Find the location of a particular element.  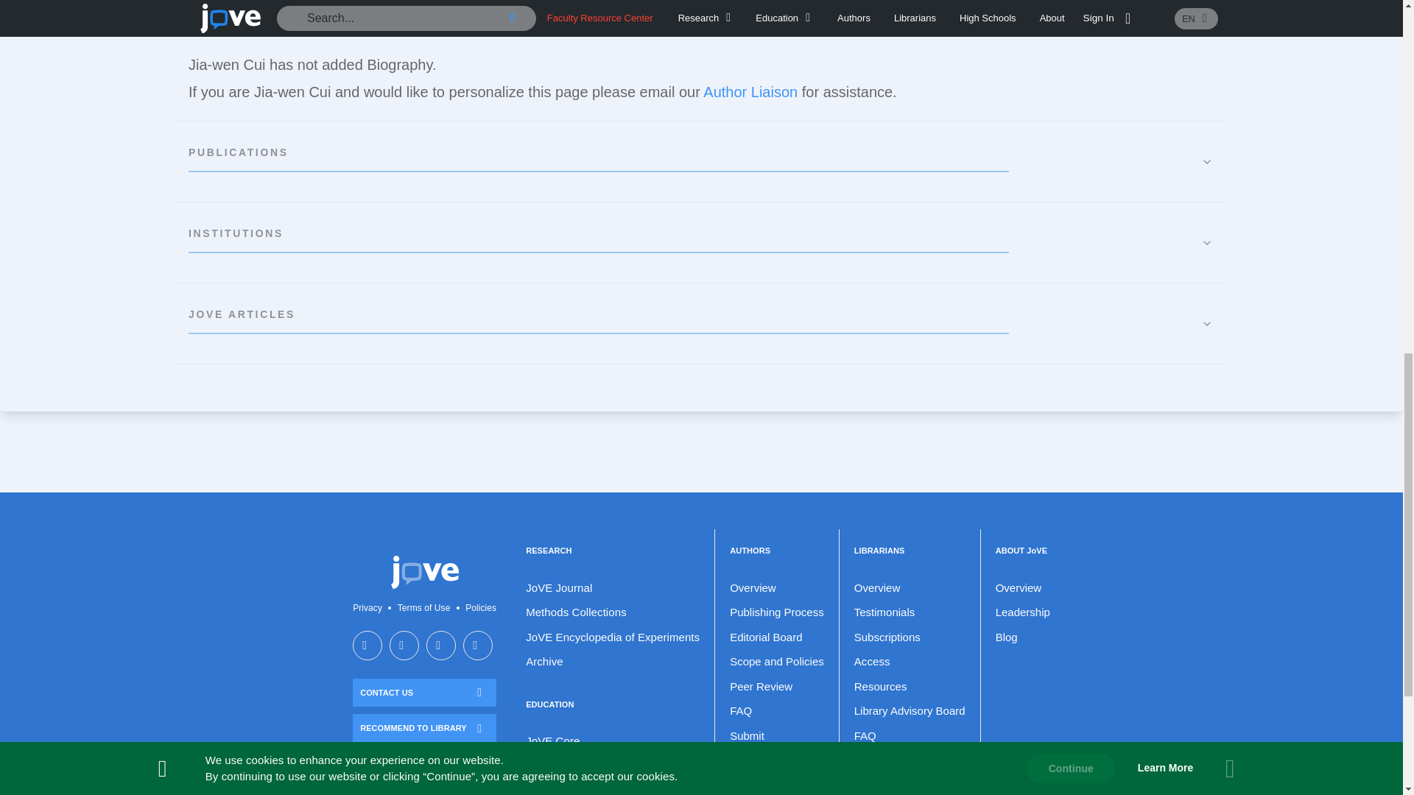

PUBLICATIONS is located at coordinates (701, 162).